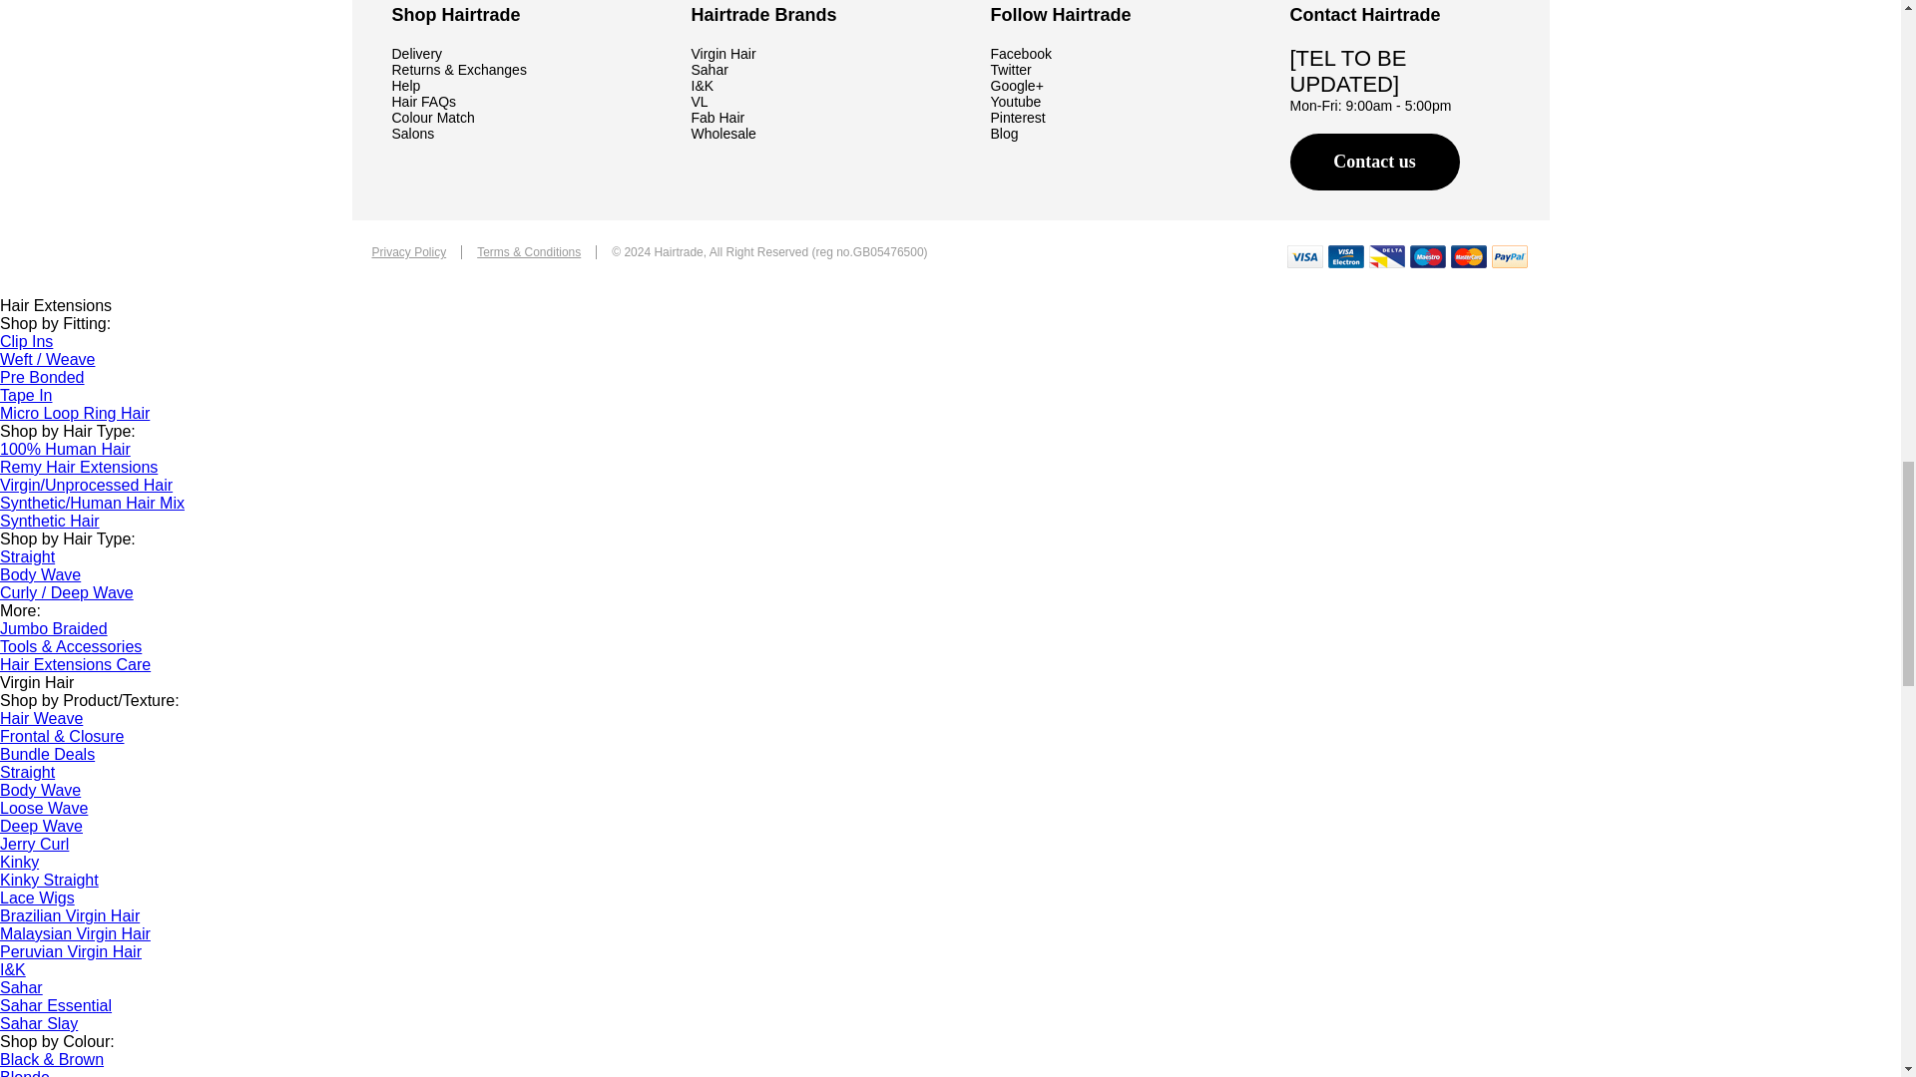 The image size is (1916, 1077). Describe the element at coordinates (26, 395) in the screenshot. I see `Tape In Hair Extensions` at that location.